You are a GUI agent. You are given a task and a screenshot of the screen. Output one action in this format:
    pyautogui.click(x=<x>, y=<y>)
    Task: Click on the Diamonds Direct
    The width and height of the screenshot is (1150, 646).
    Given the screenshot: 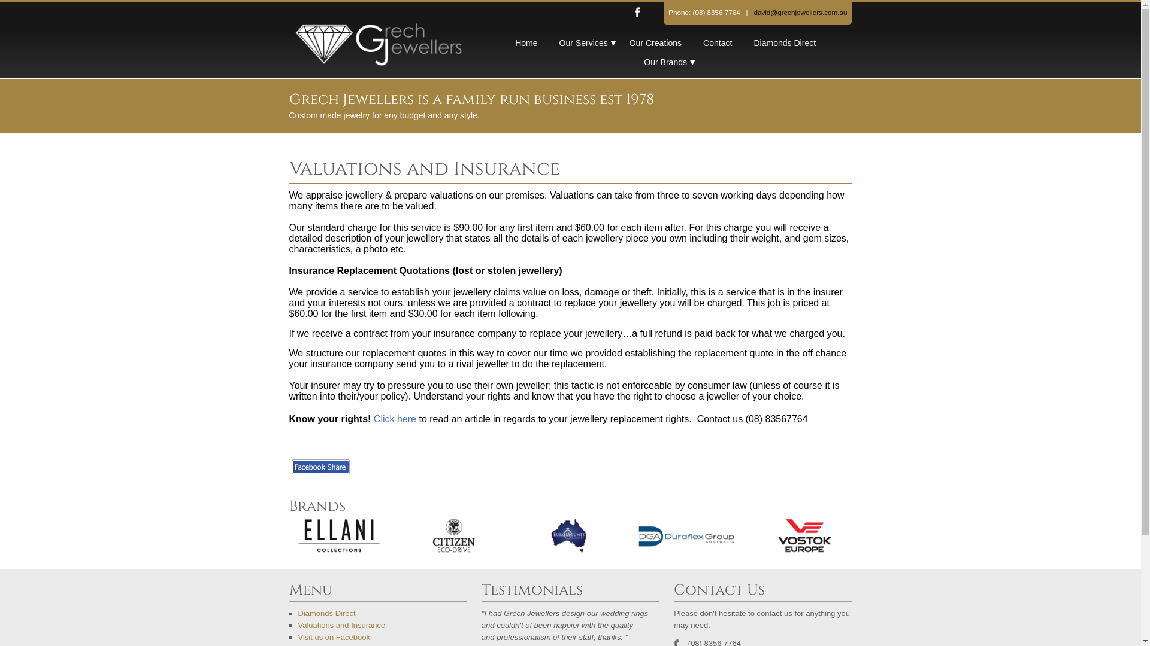 What is the action you would take?
    pyautogui.click(x=786, y=43)
    